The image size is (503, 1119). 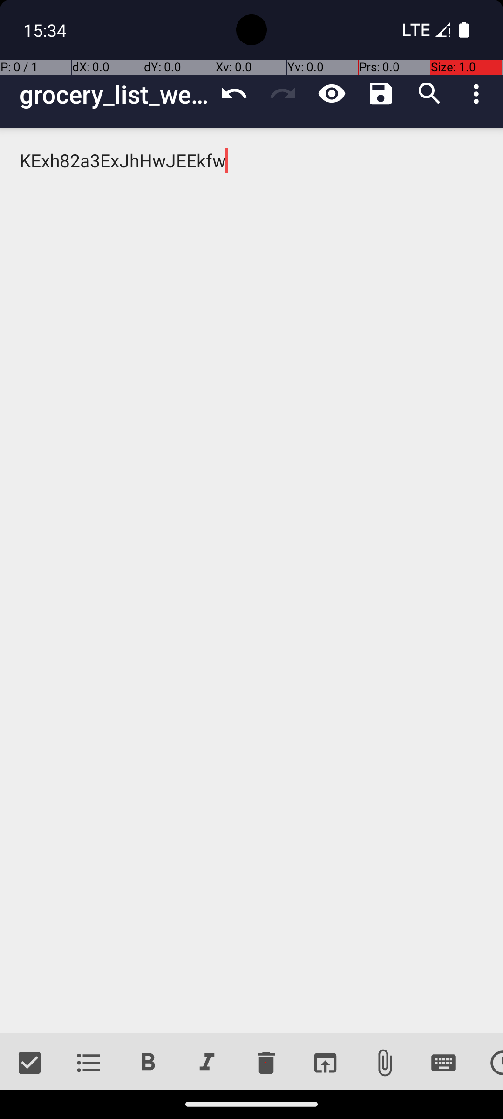 What do you see at coordinates (488, 1063) in the screenshot?
I see `Date and time` at bounding box center [488, 1063].